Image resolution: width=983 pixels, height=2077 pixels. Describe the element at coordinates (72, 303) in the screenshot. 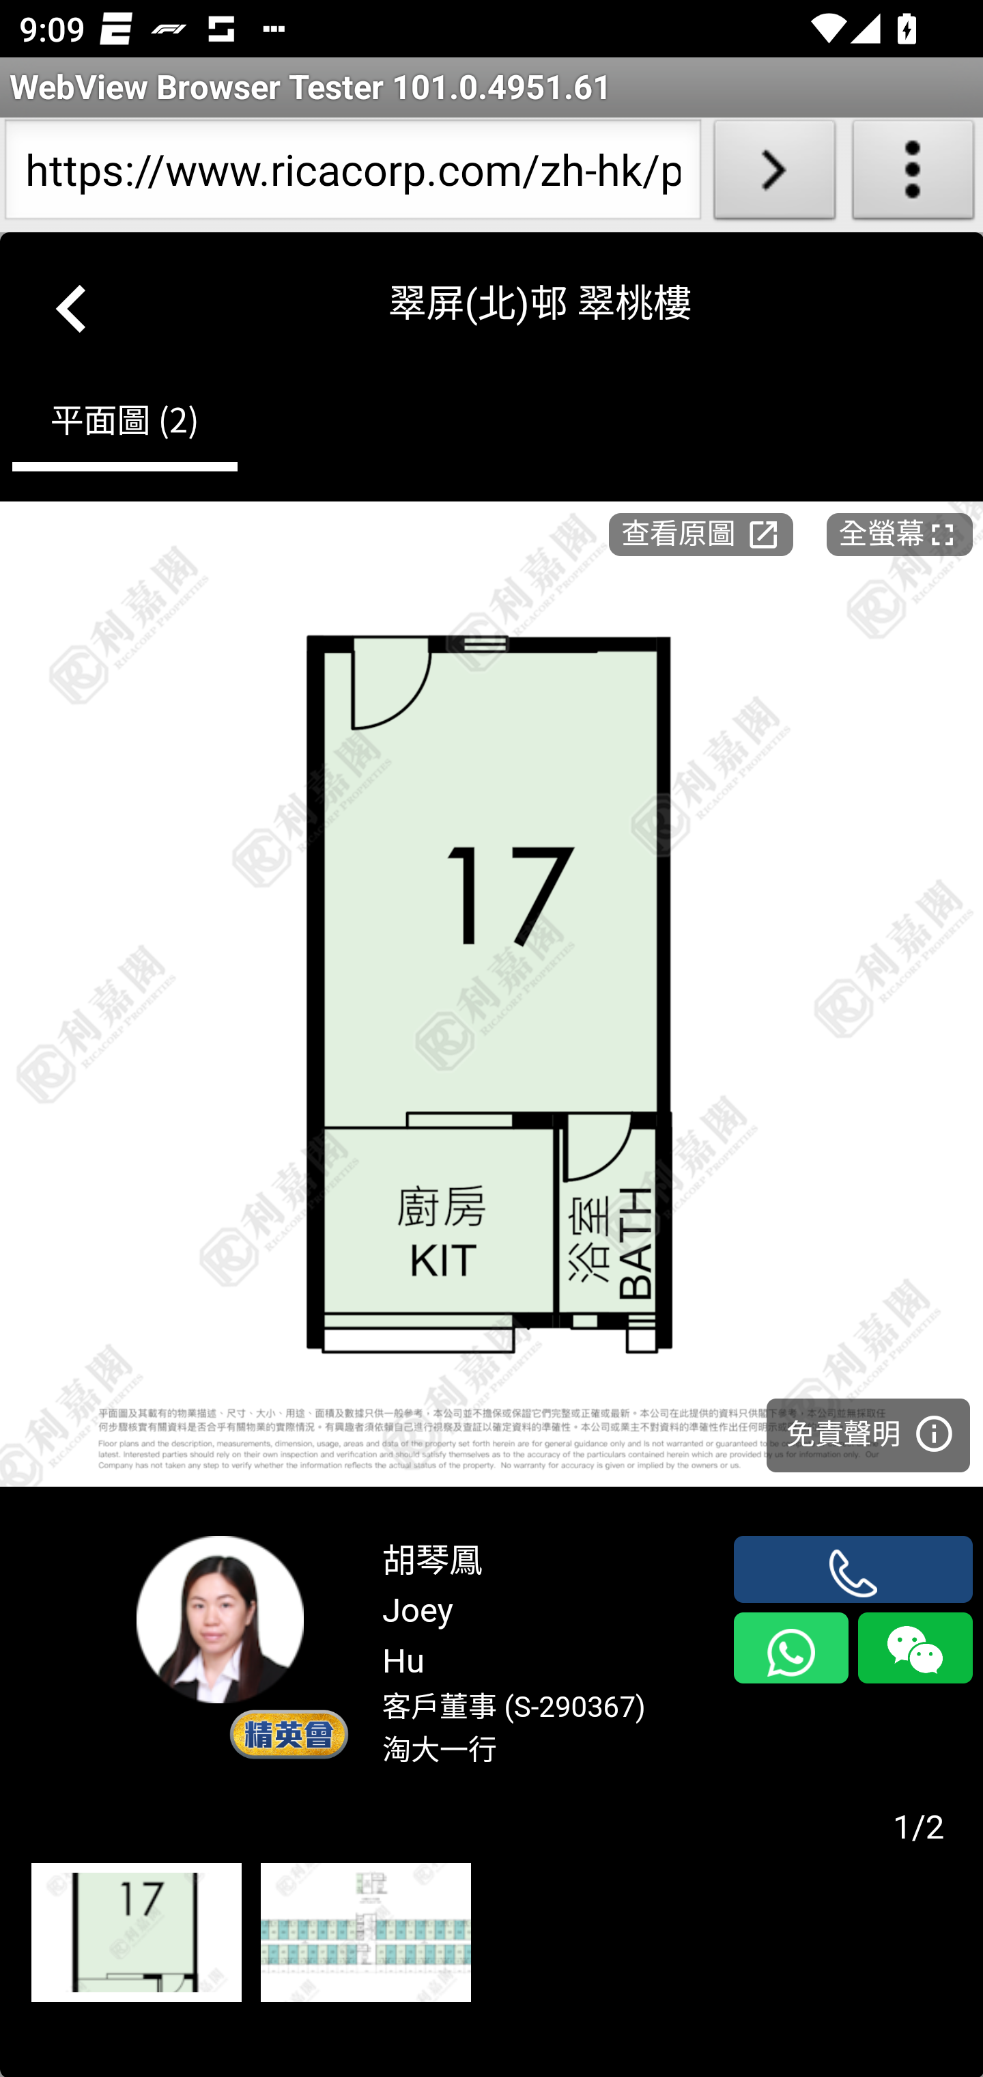

I see `keyboard_arrow_left` at that location.